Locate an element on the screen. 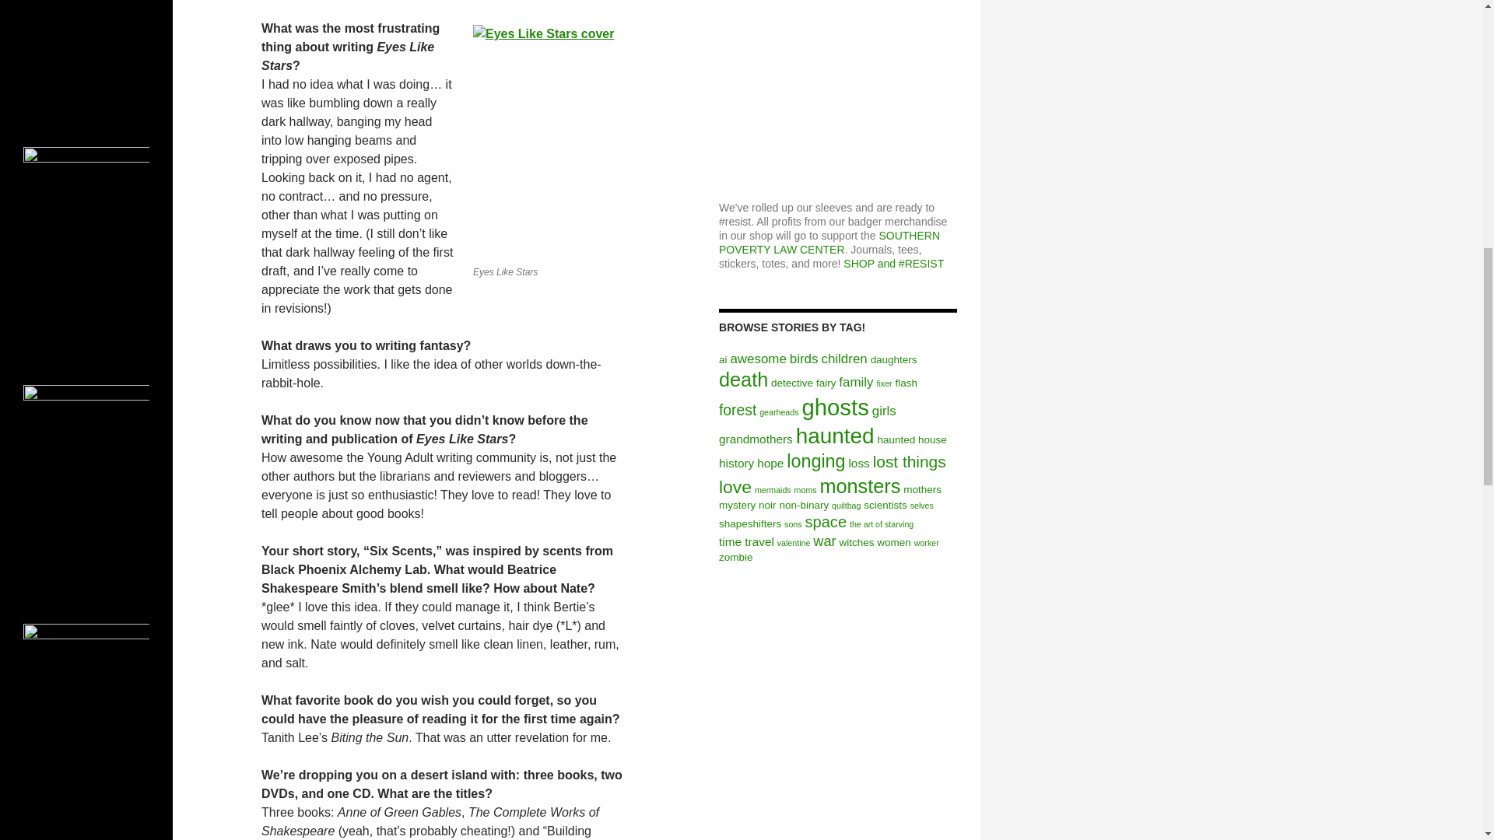  awesome is located at coordinates (758, 359).